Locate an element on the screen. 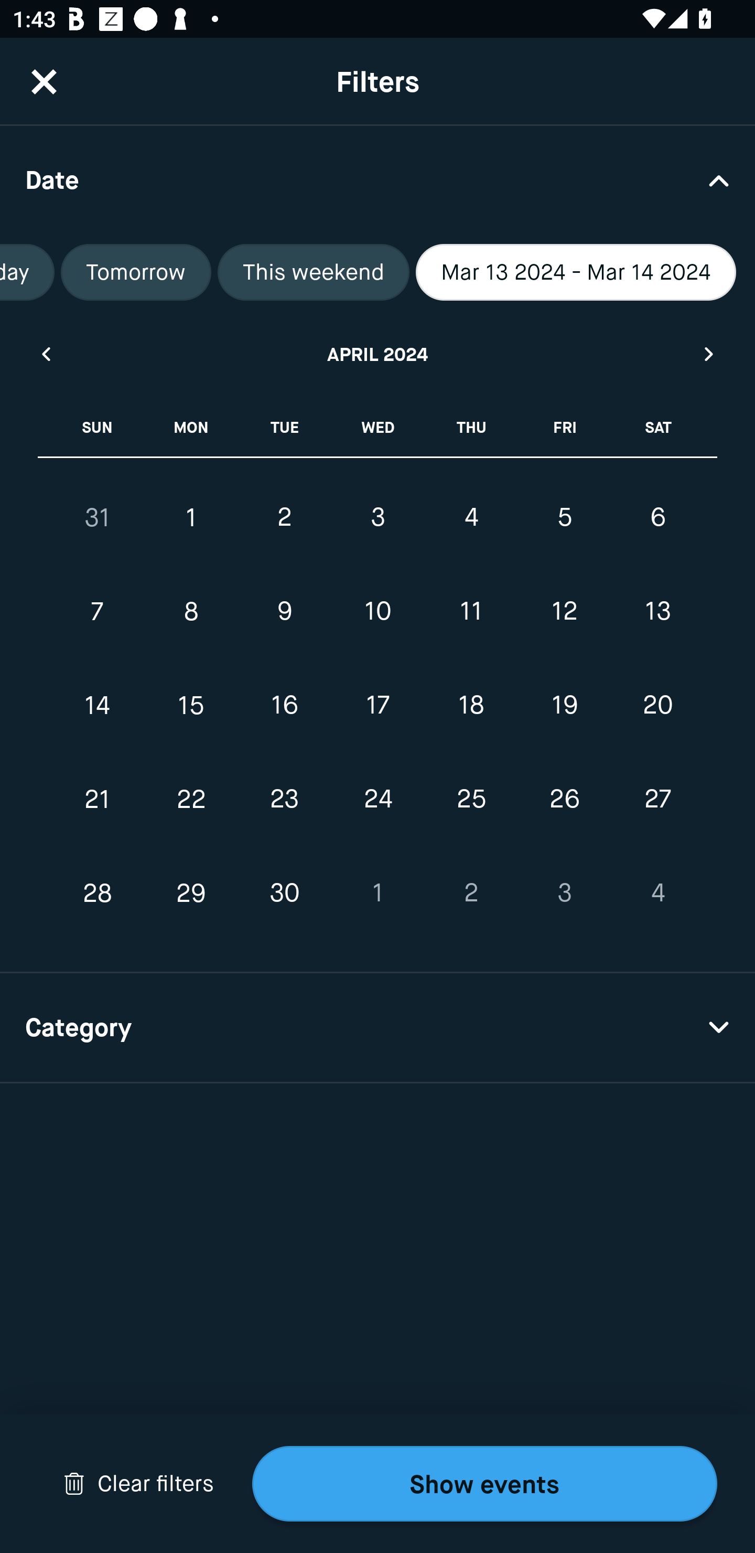 This screenshot has width=755, height=1553. 8 is located at coordinates (191, 612).